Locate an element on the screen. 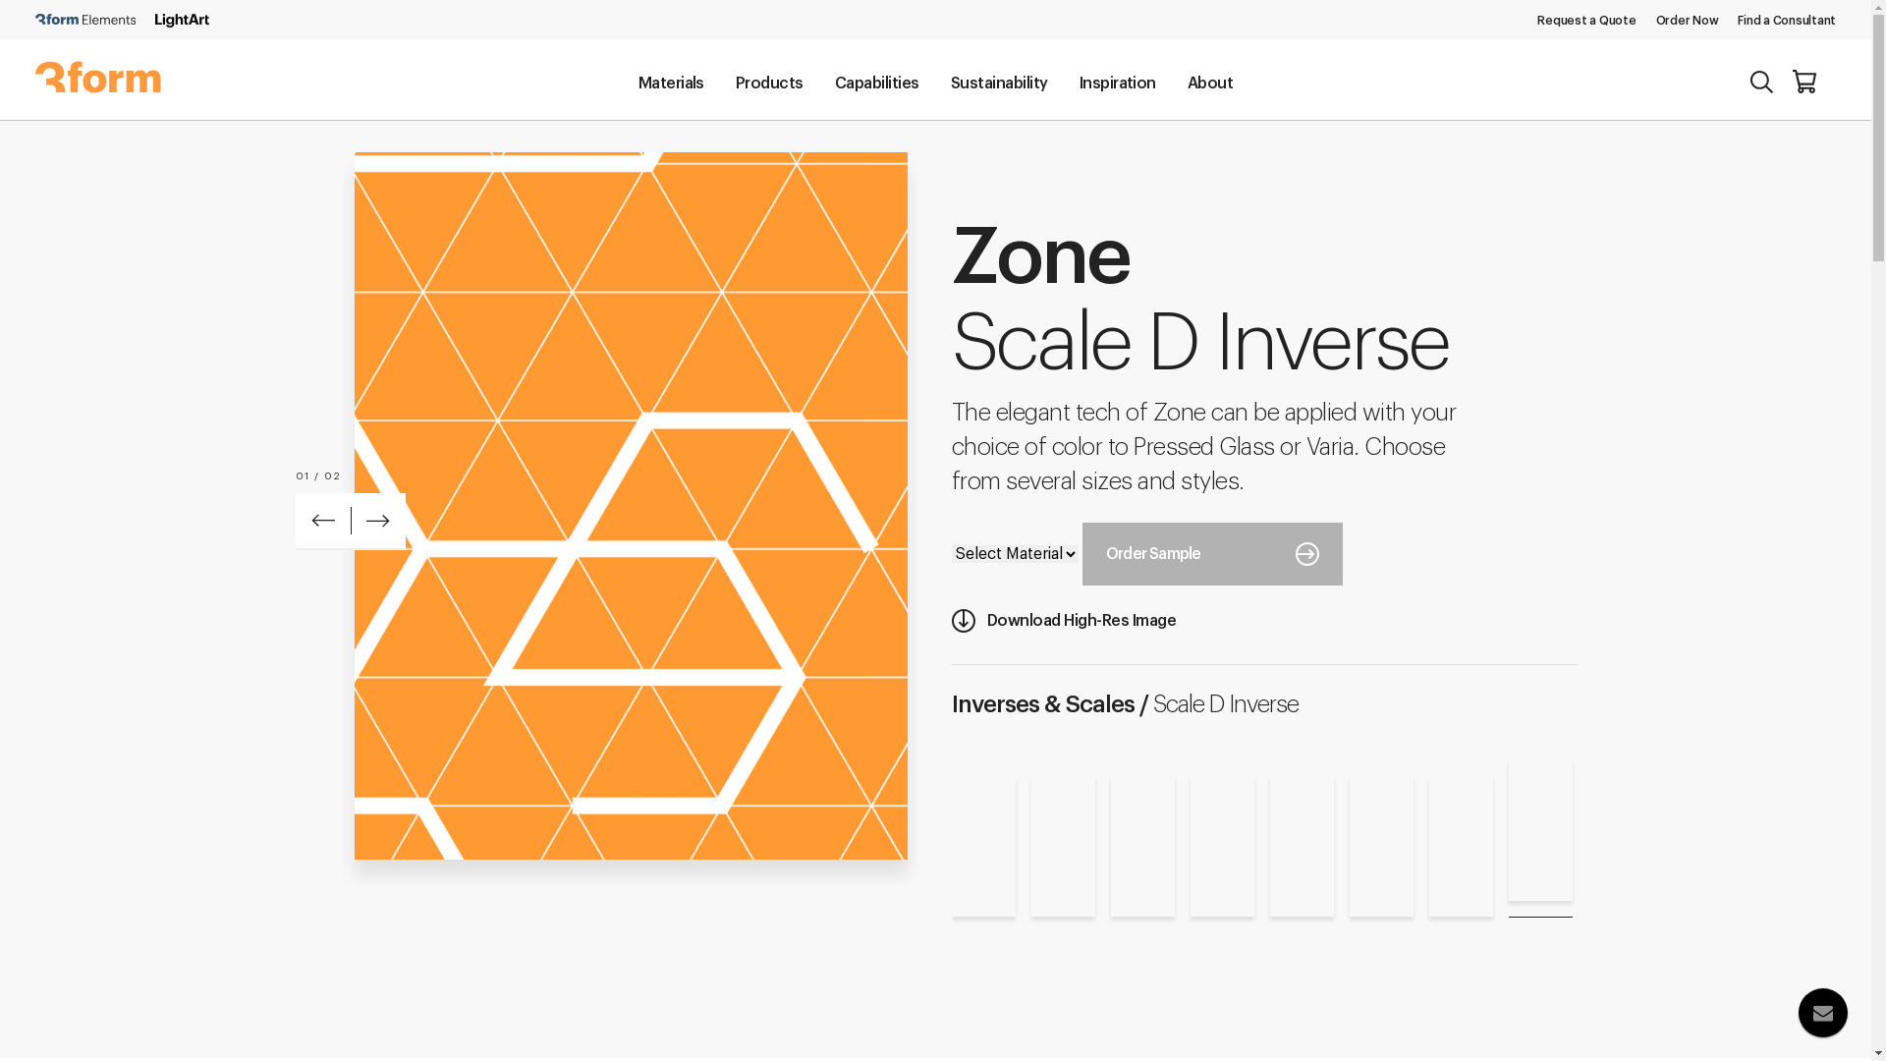 Image resolution: width=1886 pixels, height=1061 pixels. Capabilities is located at coordinates (877, 82).